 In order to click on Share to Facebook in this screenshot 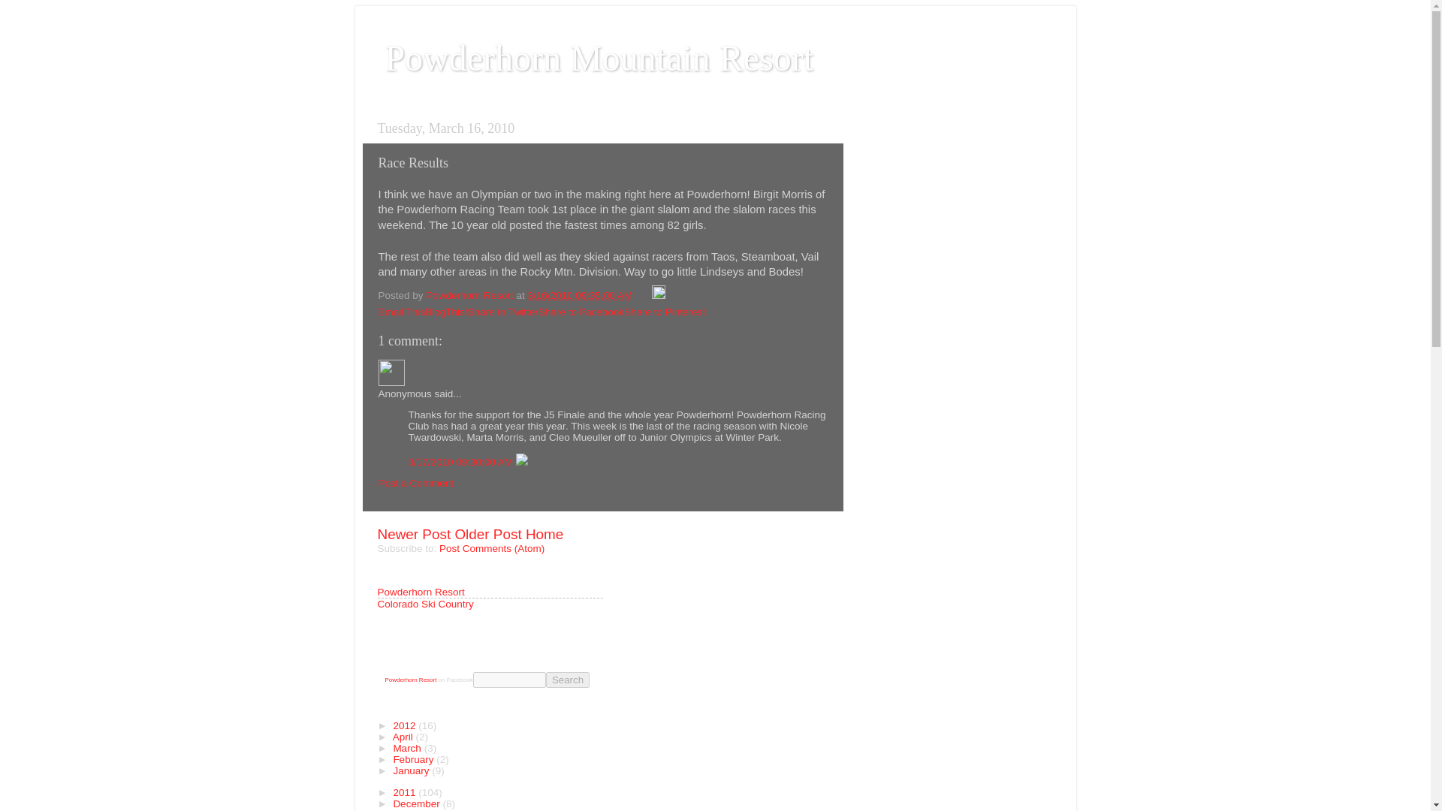, I will do `click(581, 312)`.